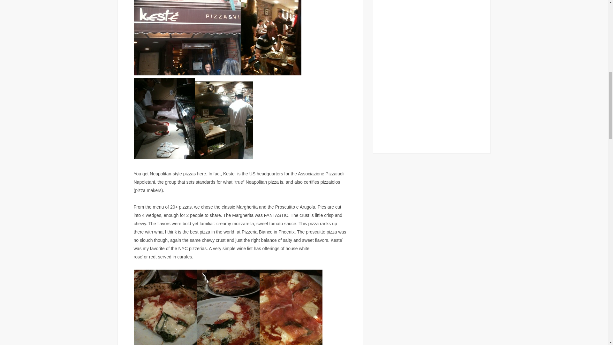 The height and width of the screenshot is (345, 613). What do you see at coordinates (431, 71) in the screenshot?
I see `Advertisement` at bounding box center [431, 71].